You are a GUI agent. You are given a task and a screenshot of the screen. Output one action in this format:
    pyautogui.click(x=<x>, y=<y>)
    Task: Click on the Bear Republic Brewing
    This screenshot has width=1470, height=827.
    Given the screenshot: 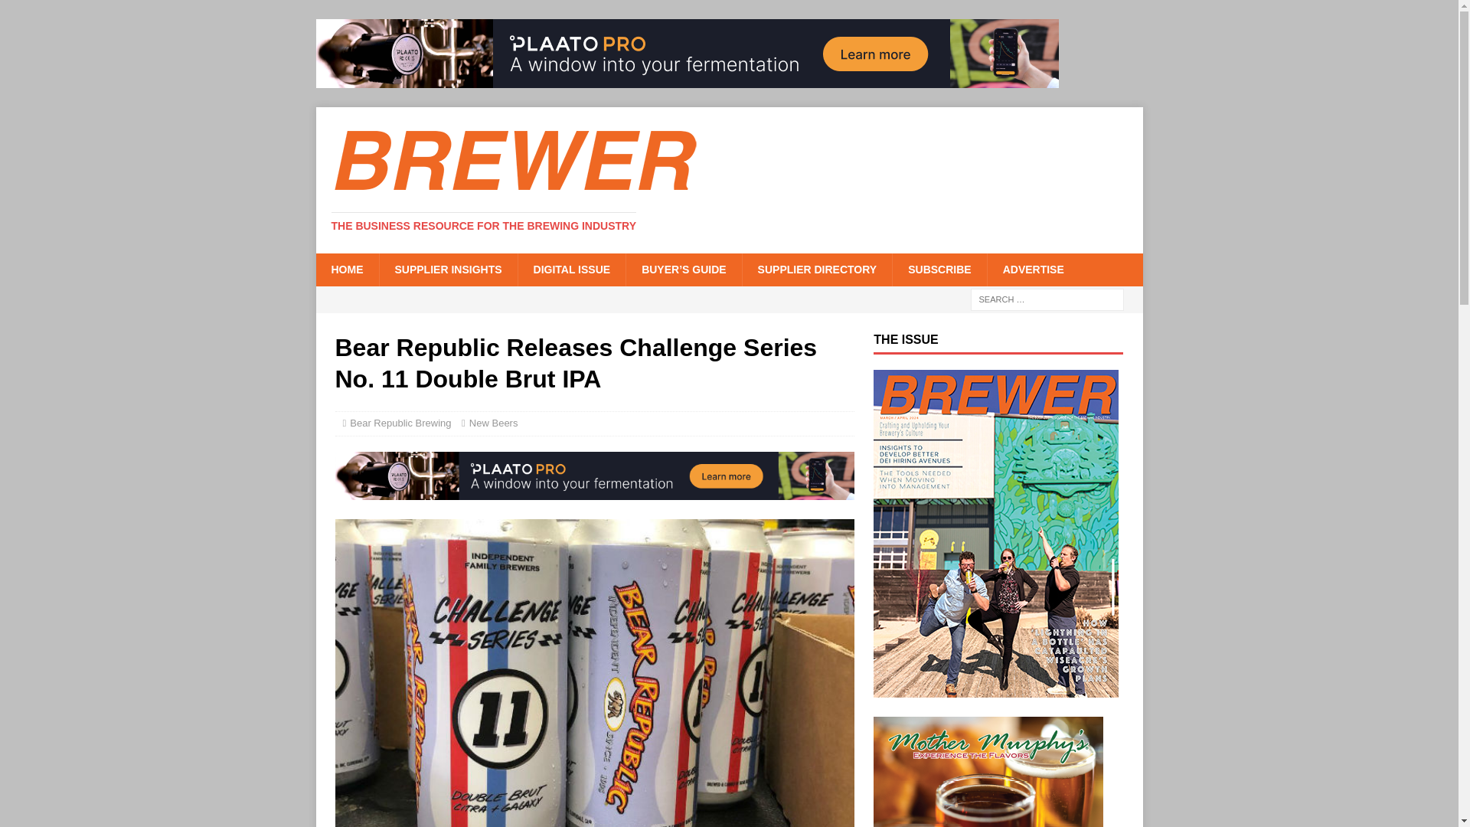 What is the action you would take?
    pyautogui.click(x=400, y=423)
    